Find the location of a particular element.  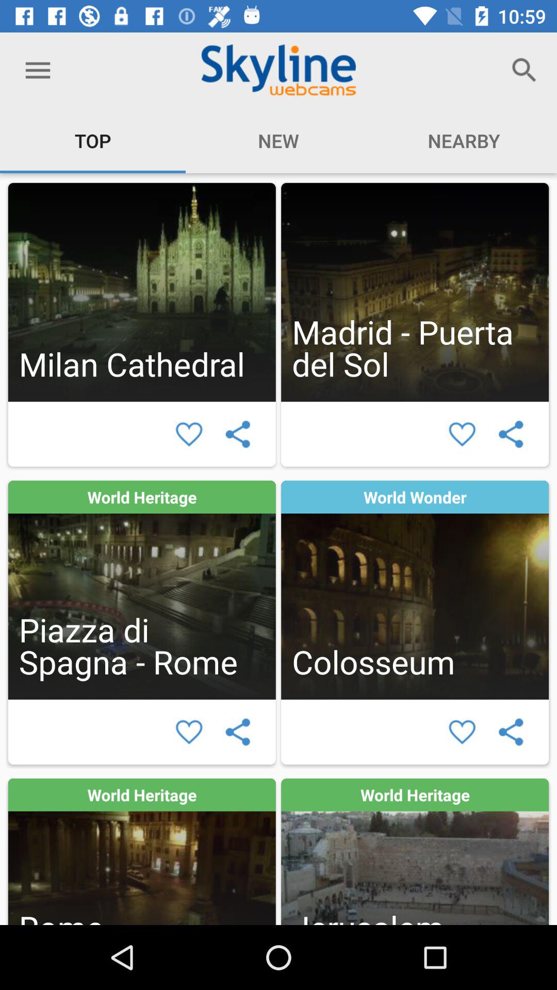

launch the item above the top item is located at coordinates (38, 70).